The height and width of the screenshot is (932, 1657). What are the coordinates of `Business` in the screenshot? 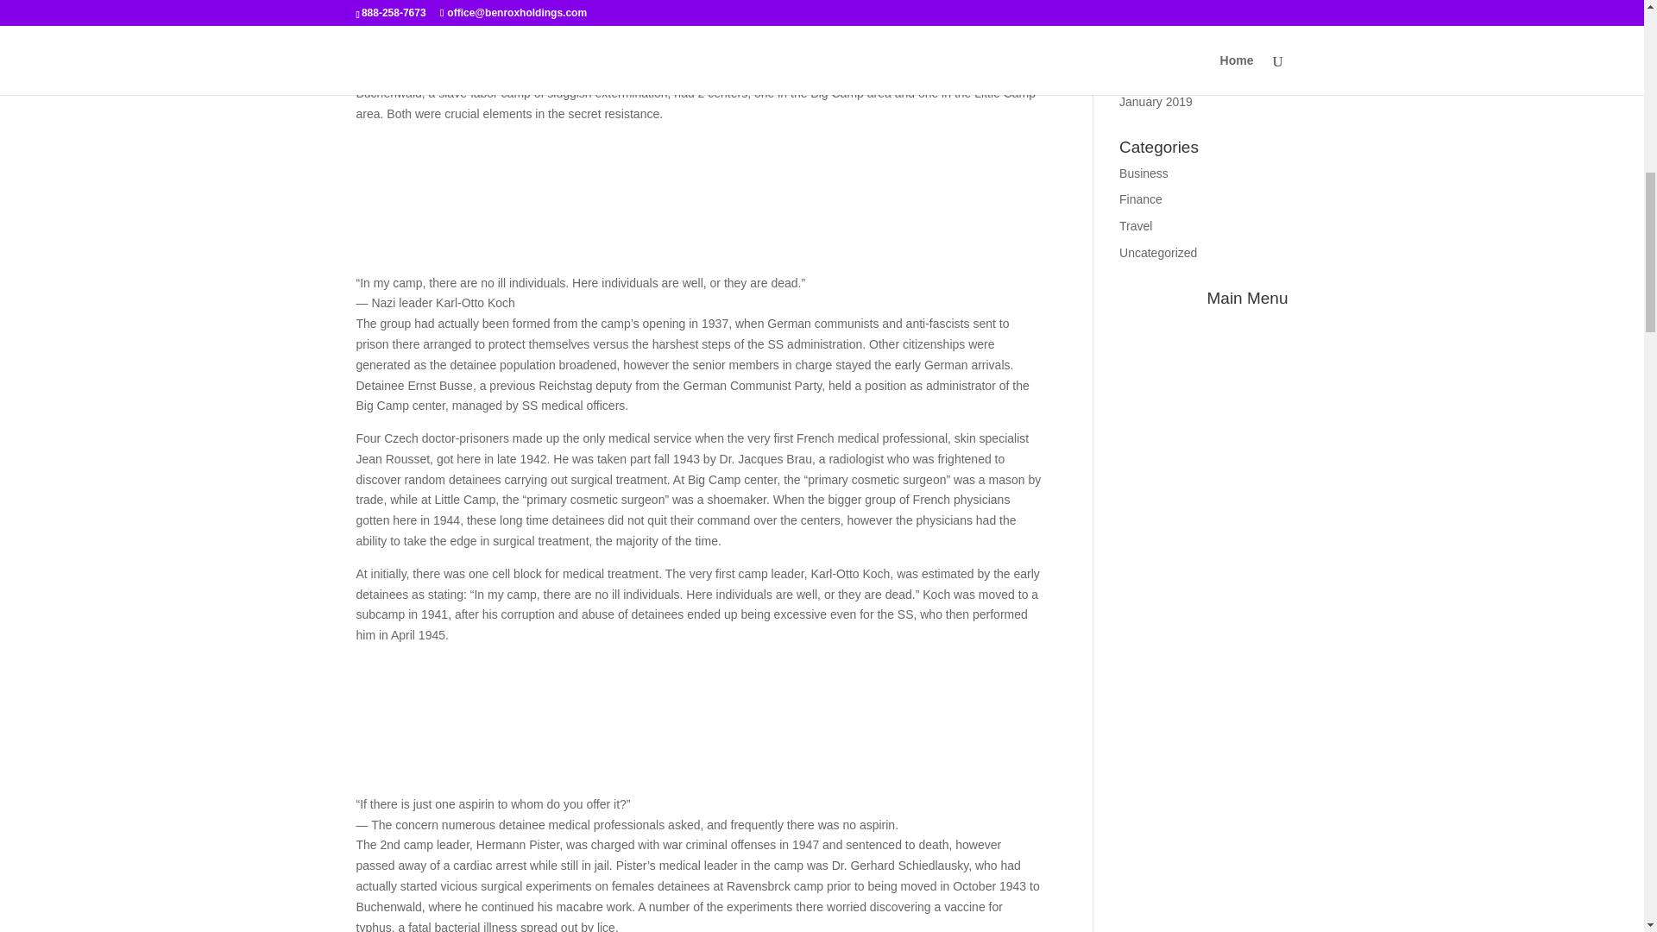 It's located at (1144, 173).